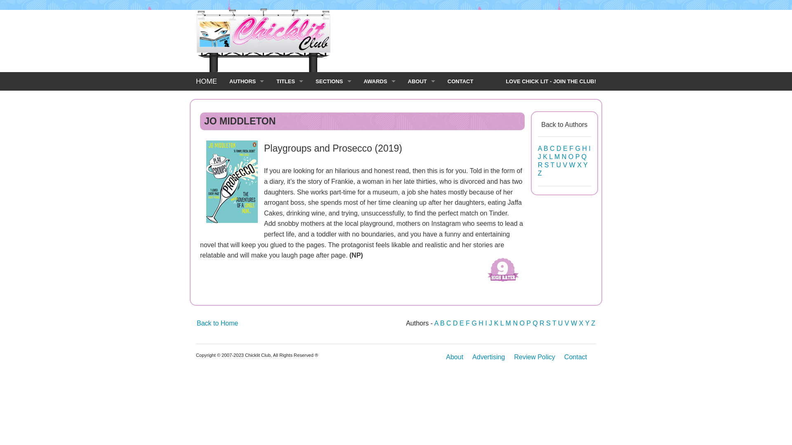 This screenshot has height=445, width=792. I want to click on Release Dates, so click(290, 155).